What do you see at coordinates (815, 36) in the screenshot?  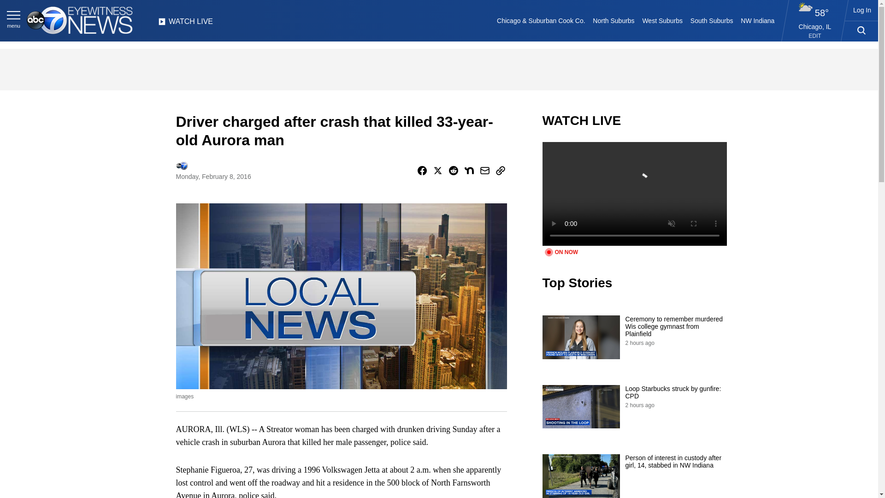 I see `EDIT` at bounding box center [815, 36].